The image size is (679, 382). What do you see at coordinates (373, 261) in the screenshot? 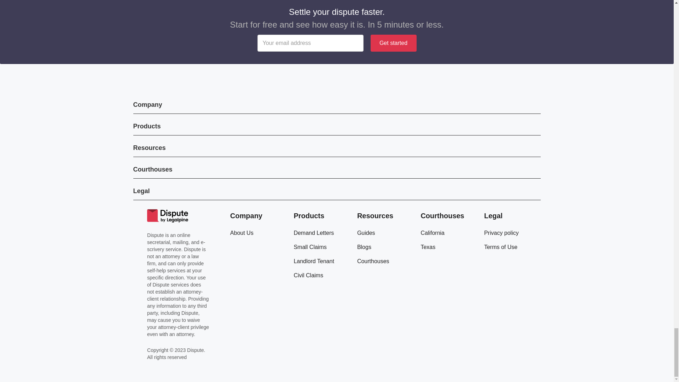
I see `Courthouses` at bounding box center [373, 261].